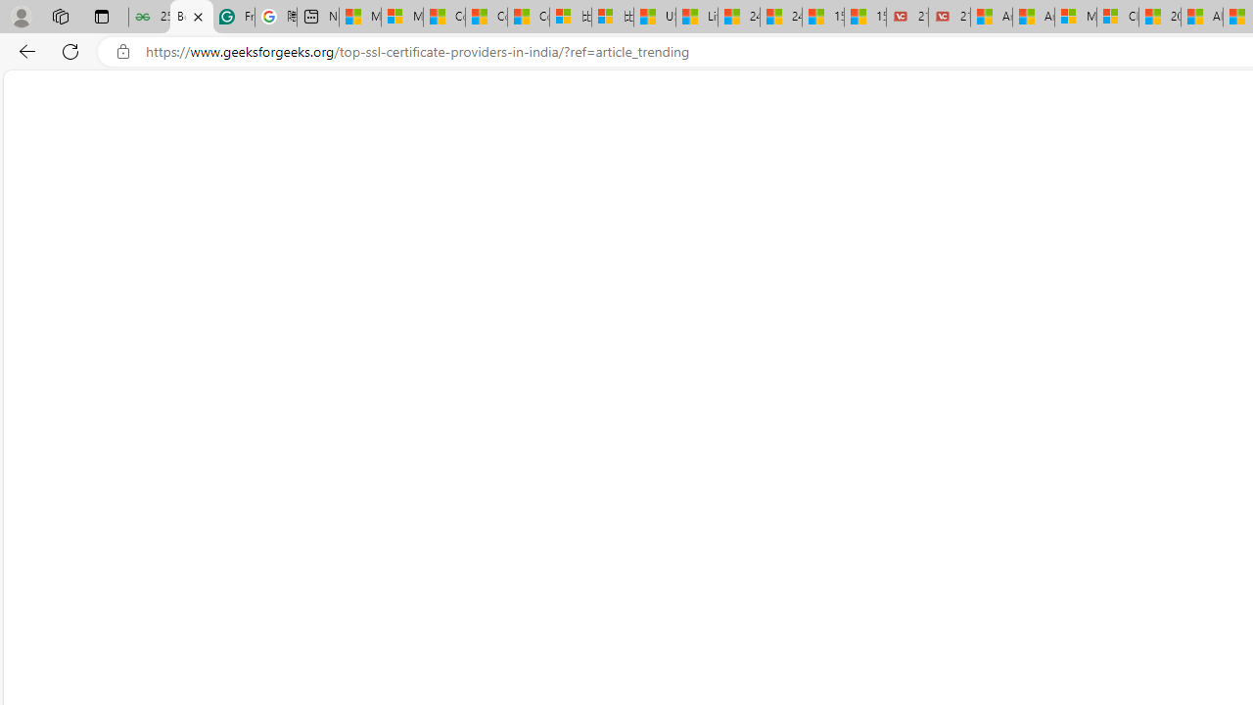  What do you see at coordinates (1020, 135) in the screenshot?
I see `ChatGPT Tutorial` at bounding box center [1020, 135].